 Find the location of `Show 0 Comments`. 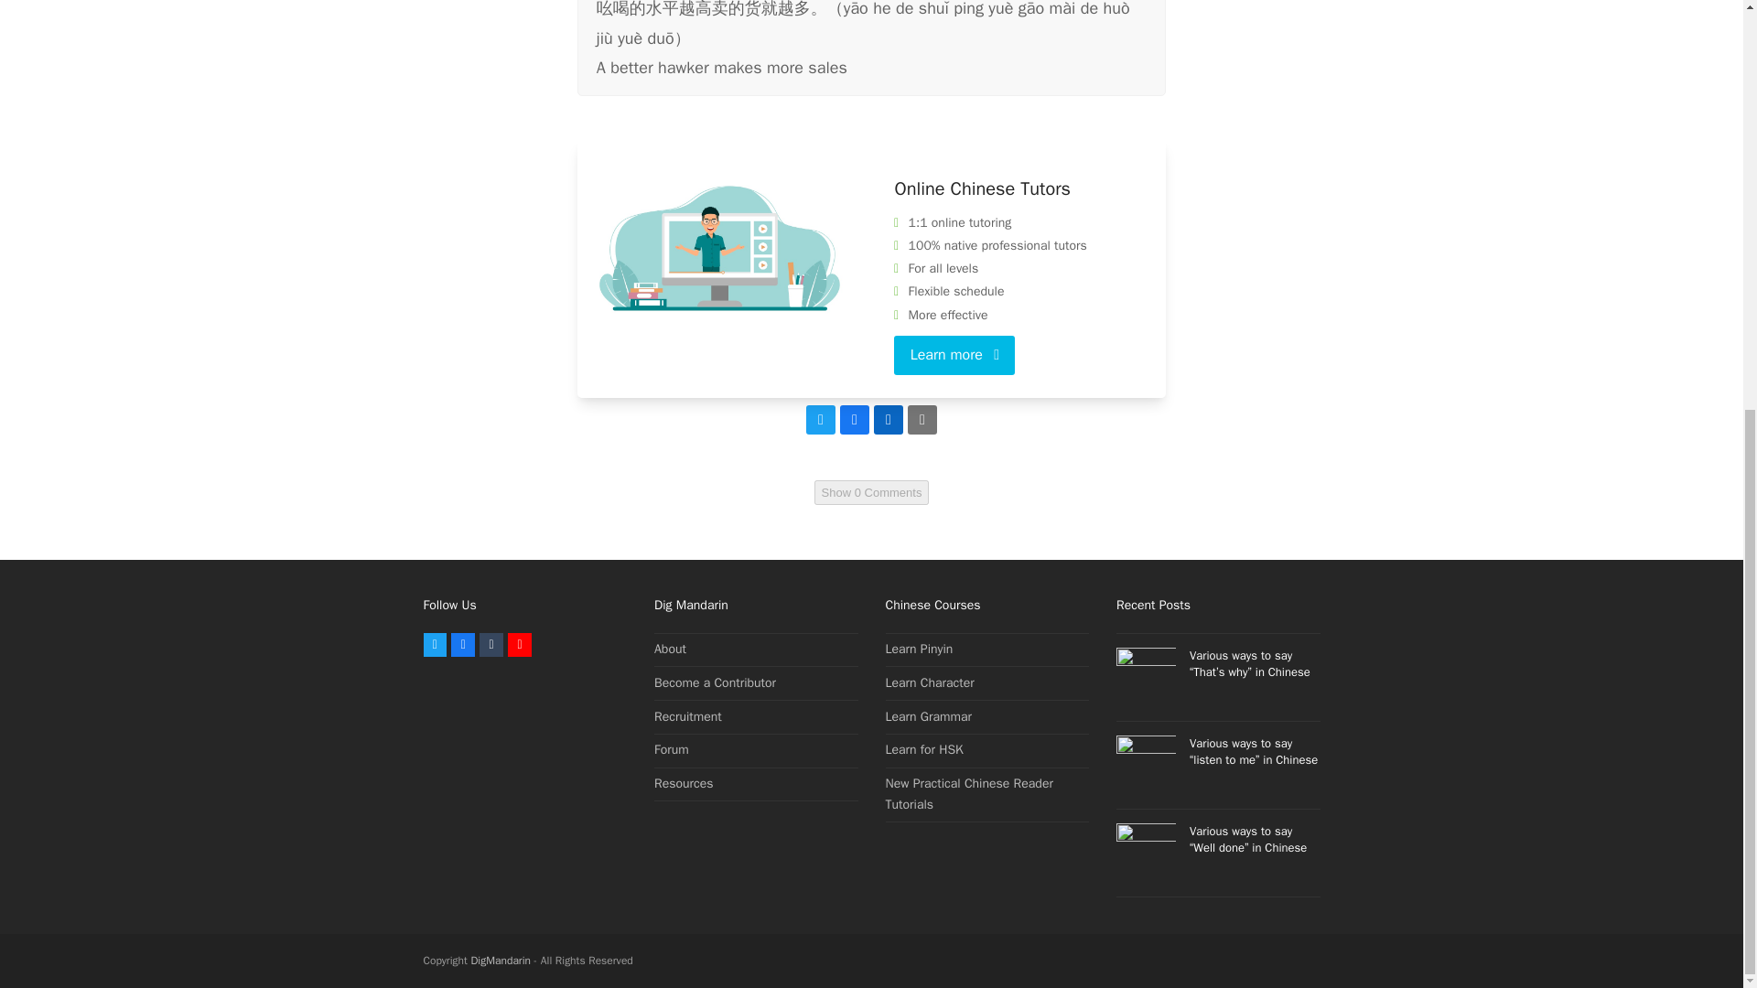

Show 0 Comments is located at coordinates (871, 492).